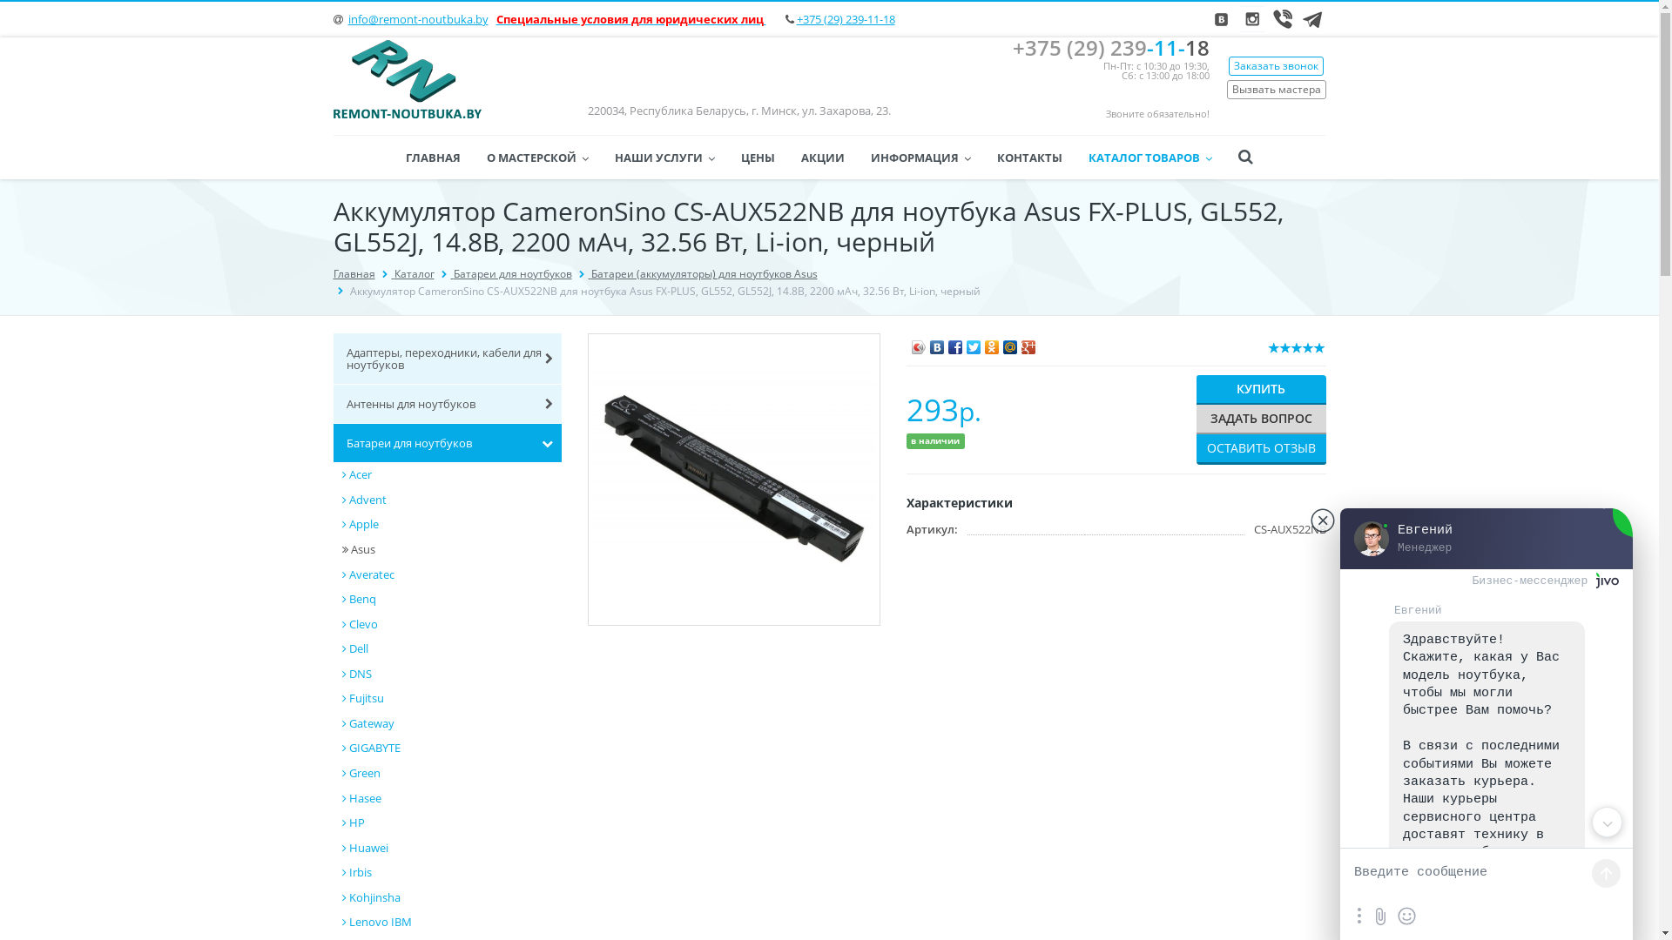  What do you see at coordinates (451, 550) in the screenshot?
I see `Asus` at bounding box center [451, 550].